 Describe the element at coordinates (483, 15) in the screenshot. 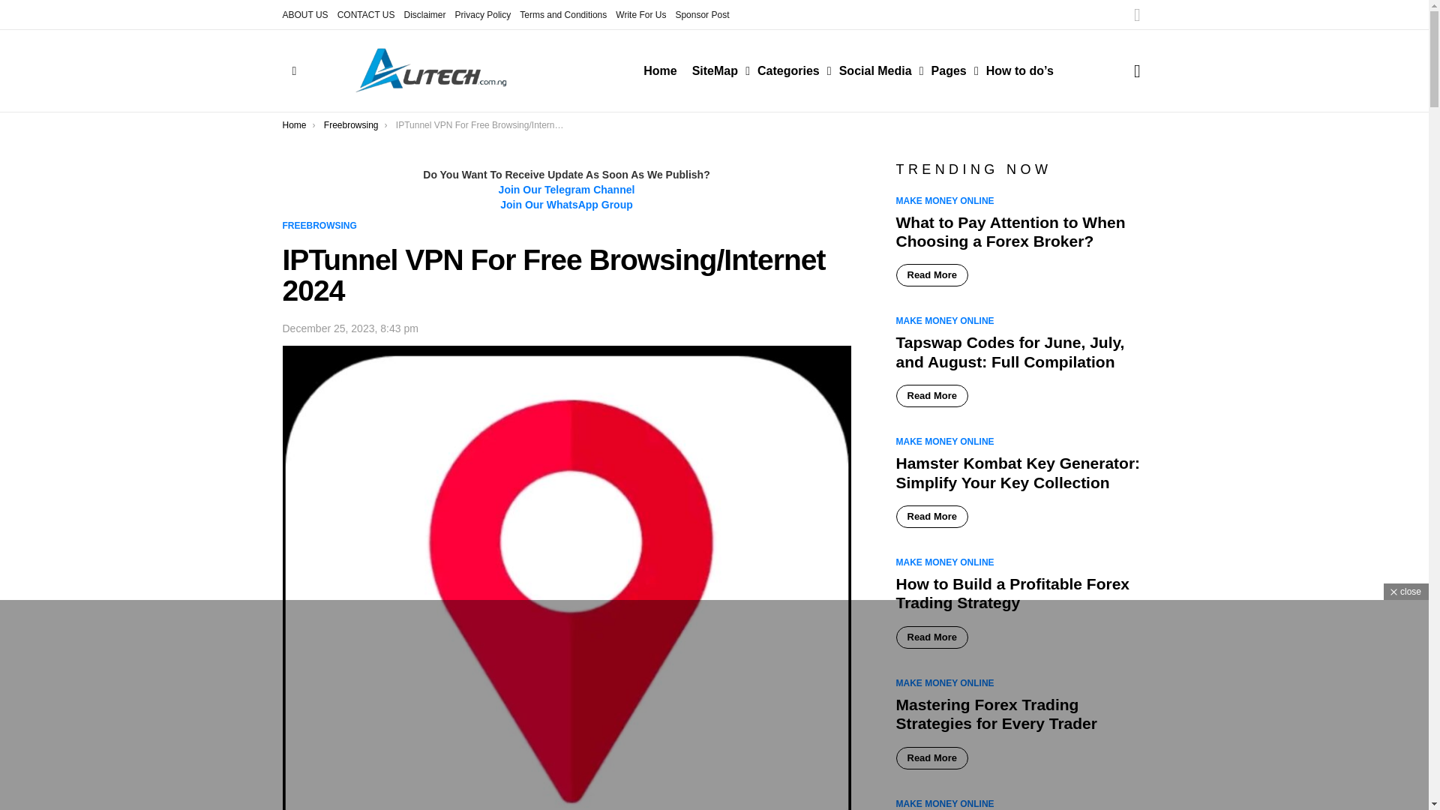

I see `Privacy Policy` at that location.